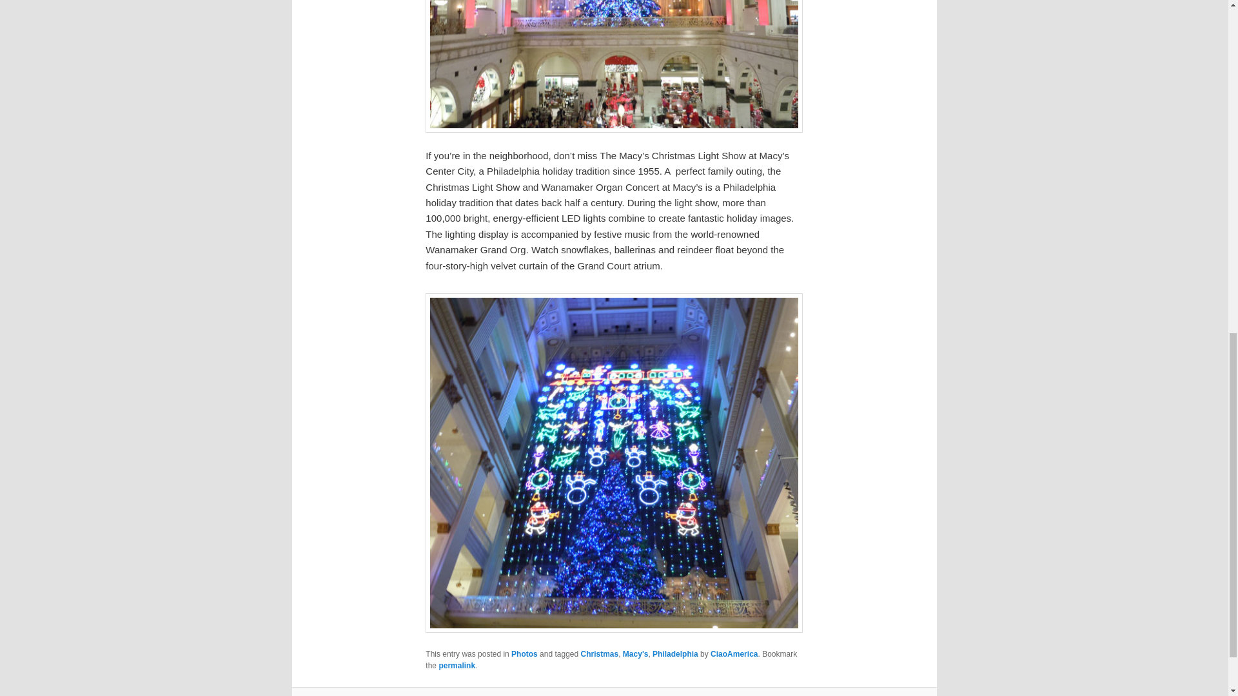 The height and width of the screenshot is (696, 1238). I want to click on Photos, so click(524, 653).